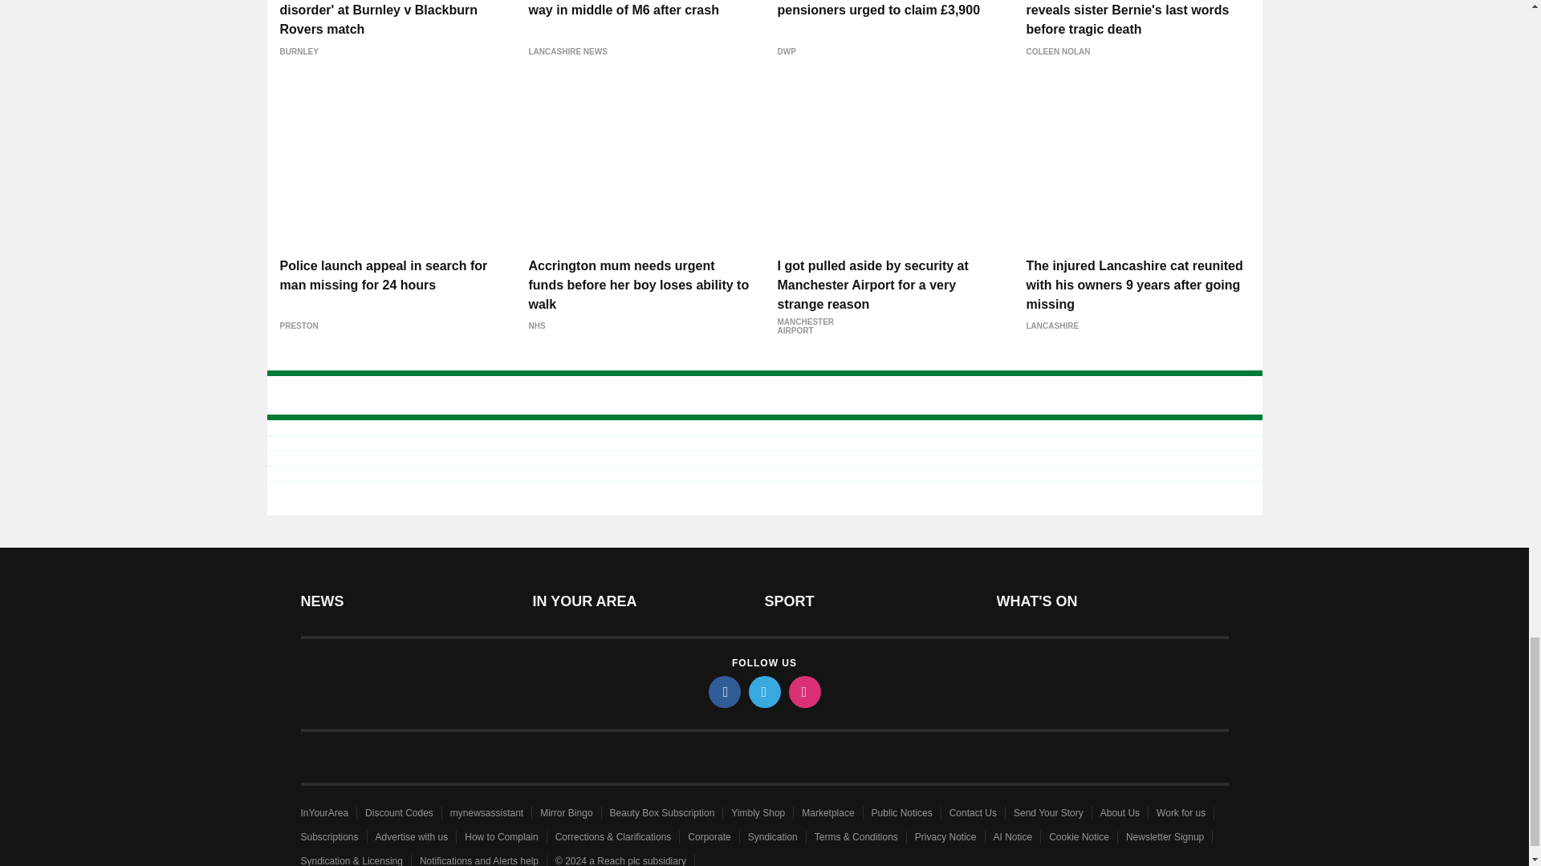 The width and height of the screenshot is (1541, 866). What do you see at coordinates (763, 692) in the screenshot?
I see `twitter` at bounding box center [763, 692].